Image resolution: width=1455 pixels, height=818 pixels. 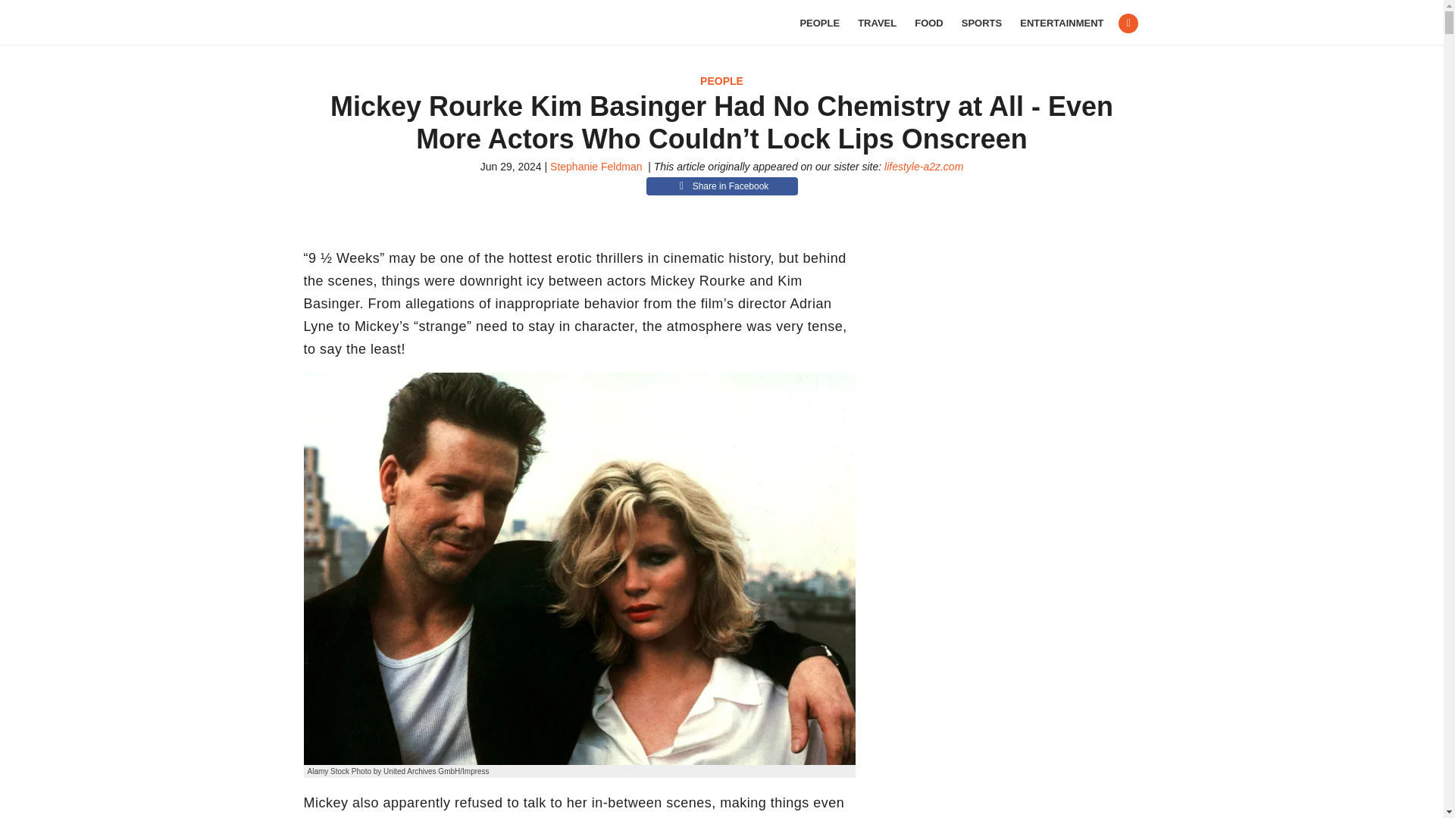 What do you see at coordinates (1061, 23) in the screenshot?
I see `ENTERTAINMENT` at bounding box center [1061, 23].